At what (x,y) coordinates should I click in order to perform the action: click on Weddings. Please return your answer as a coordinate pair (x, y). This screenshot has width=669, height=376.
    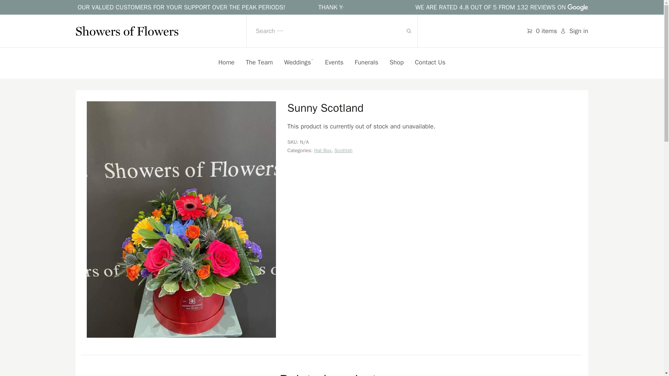
    Looking at the image, I should click on (298, 63).